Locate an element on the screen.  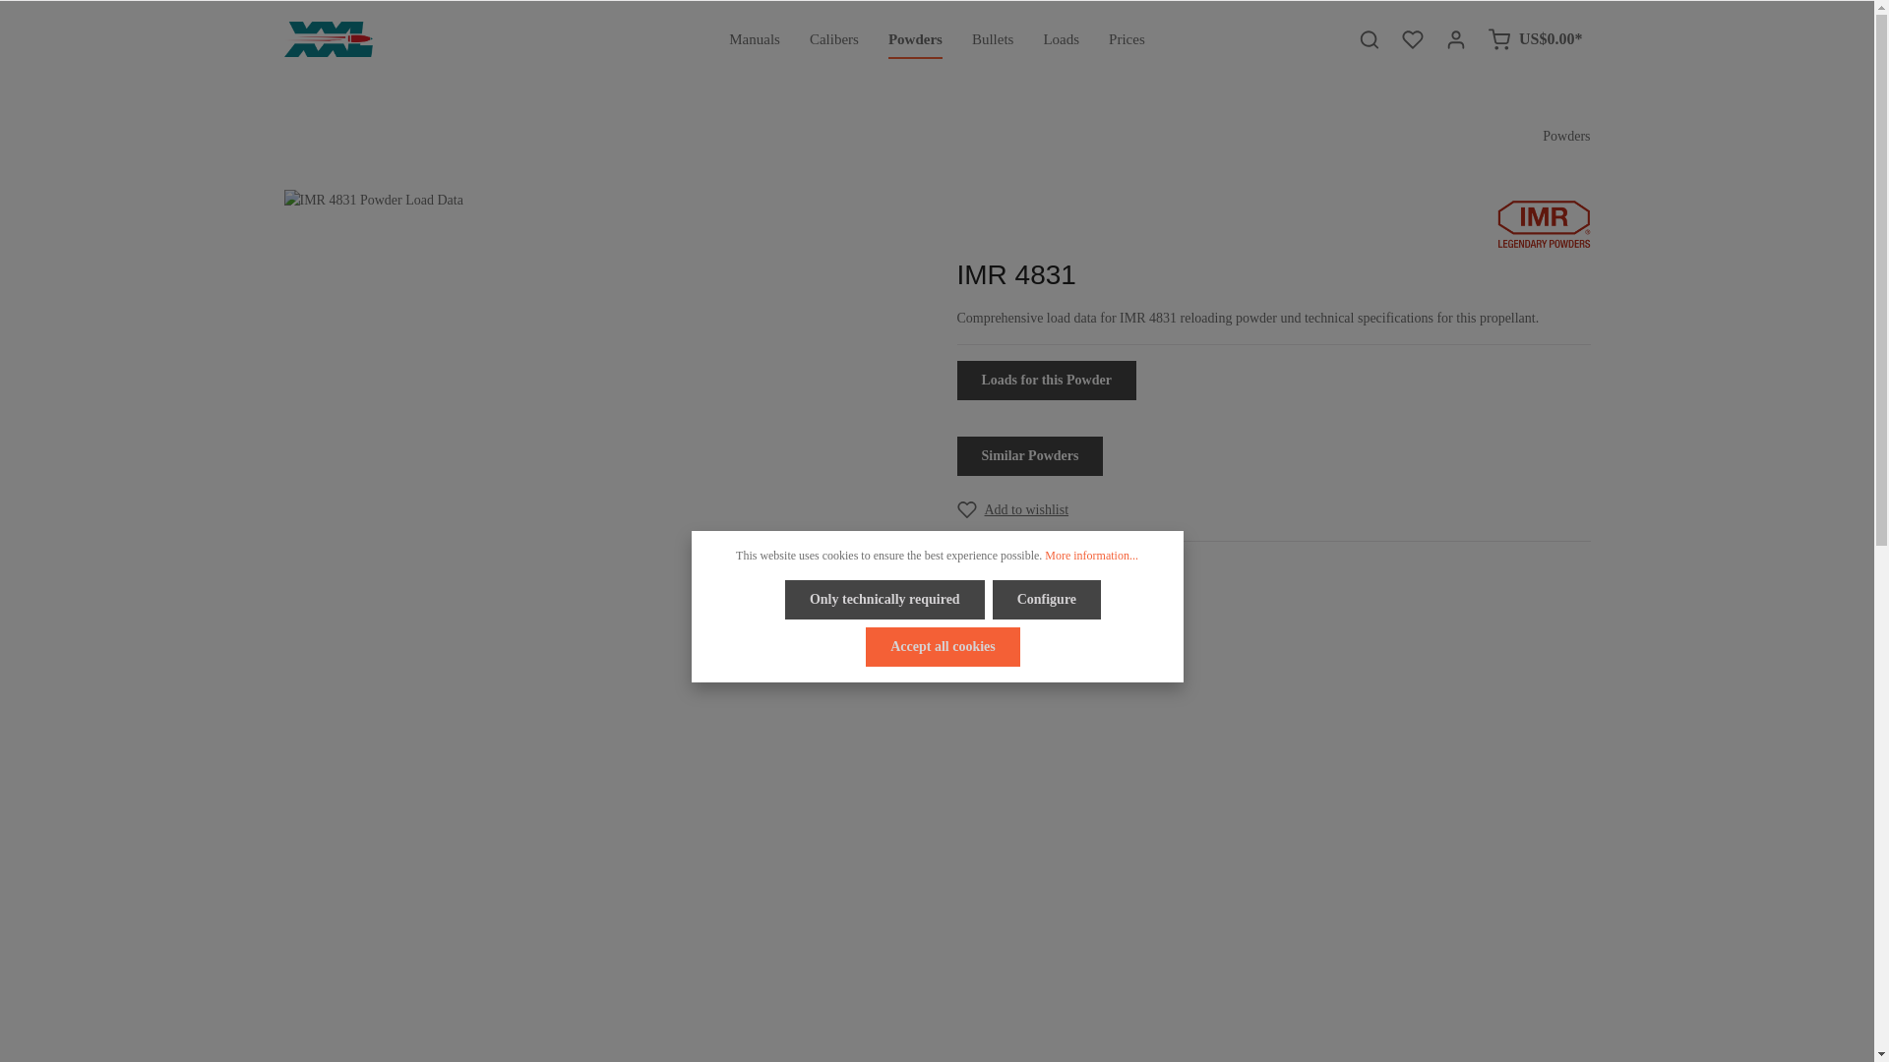
Loads is located at coordinates (994, 39).